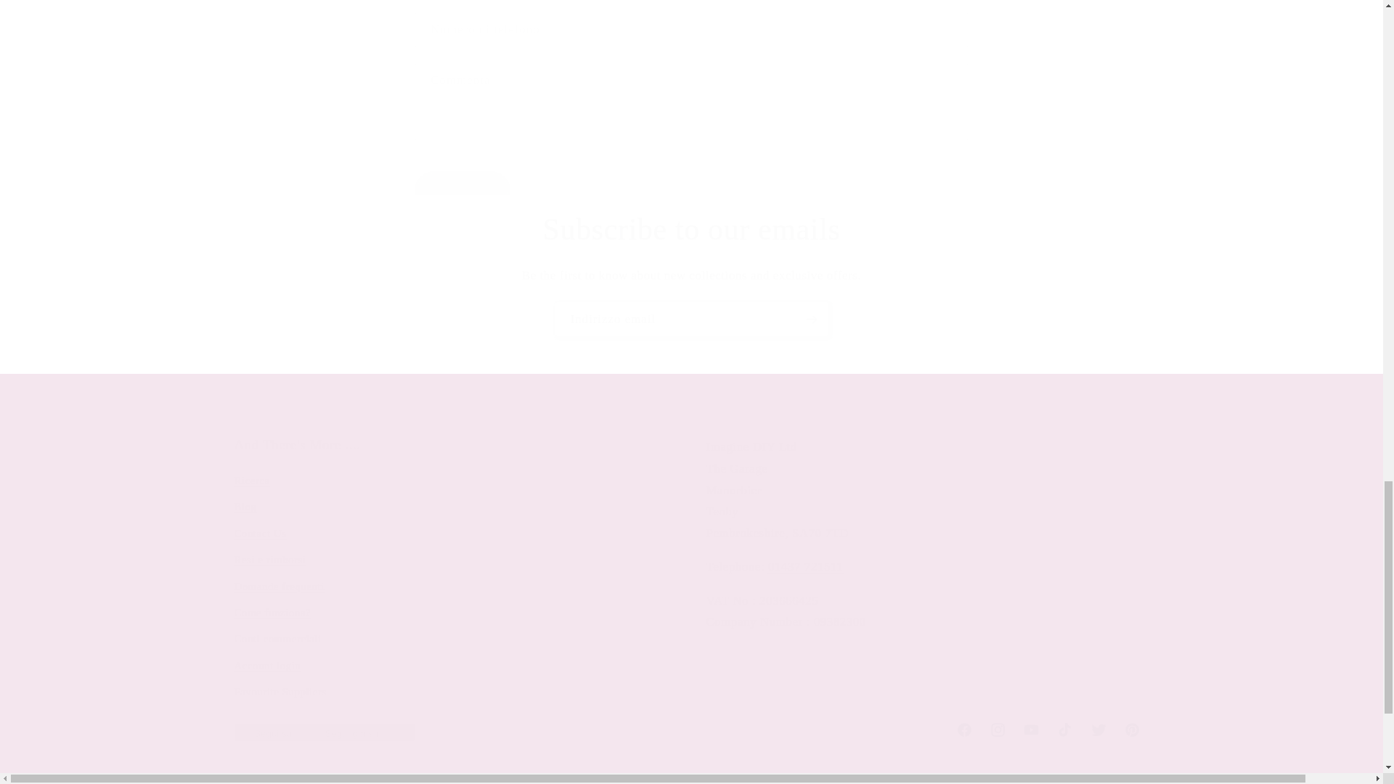 Image resolution: width=1394 pixels, height=784 pixels. I want to click on Indirizzo email, so click(692, 319).